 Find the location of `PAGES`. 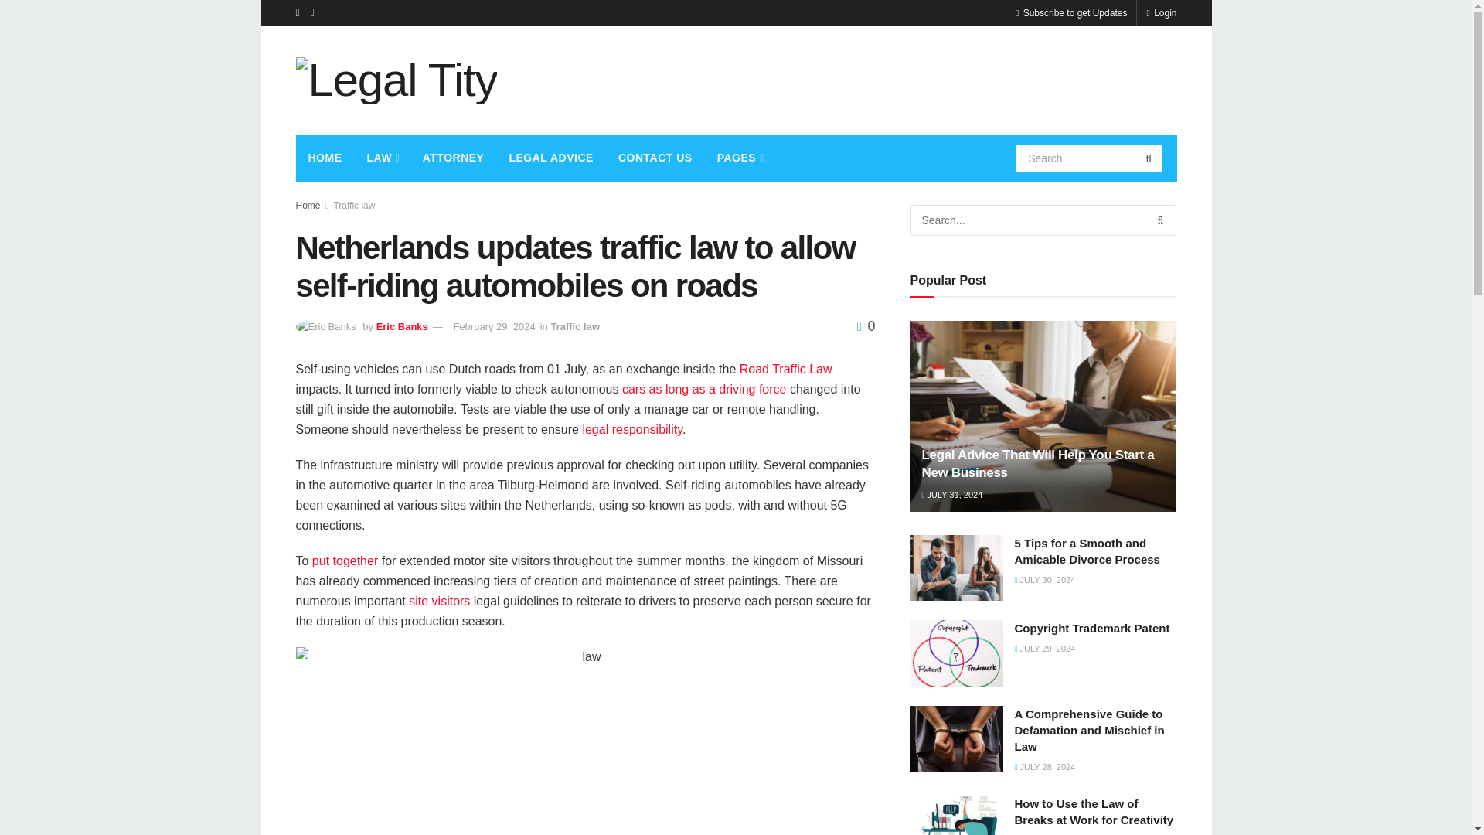

PAGES is located at coordinates (740, 158).